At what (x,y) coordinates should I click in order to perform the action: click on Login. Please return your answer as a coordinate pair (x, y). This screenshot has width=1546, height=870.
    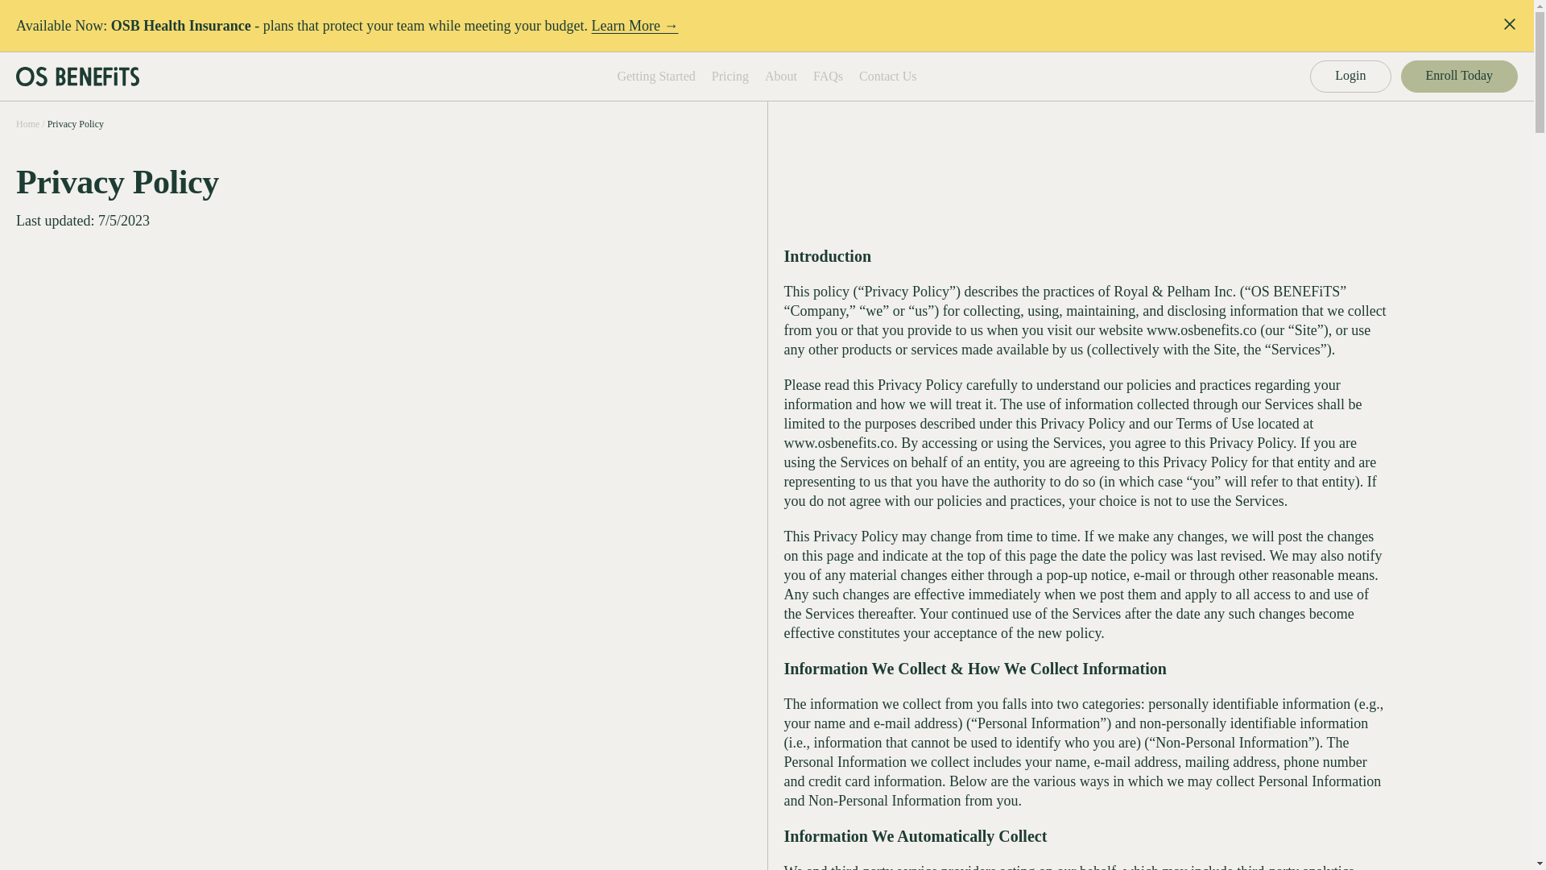
    Looking at the image, I should click on (1350, 76).